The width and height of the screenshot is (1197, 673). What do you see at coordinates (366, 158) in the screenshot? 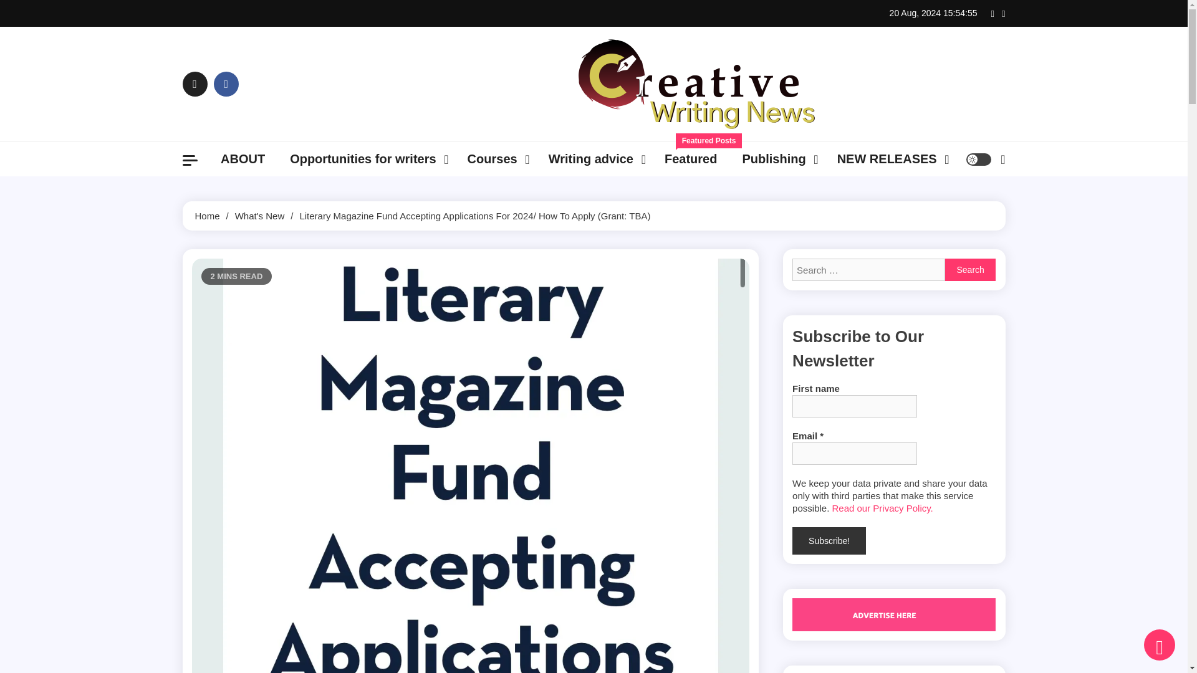
I see `Opportunities for writers` at bounding box center [366, 158].